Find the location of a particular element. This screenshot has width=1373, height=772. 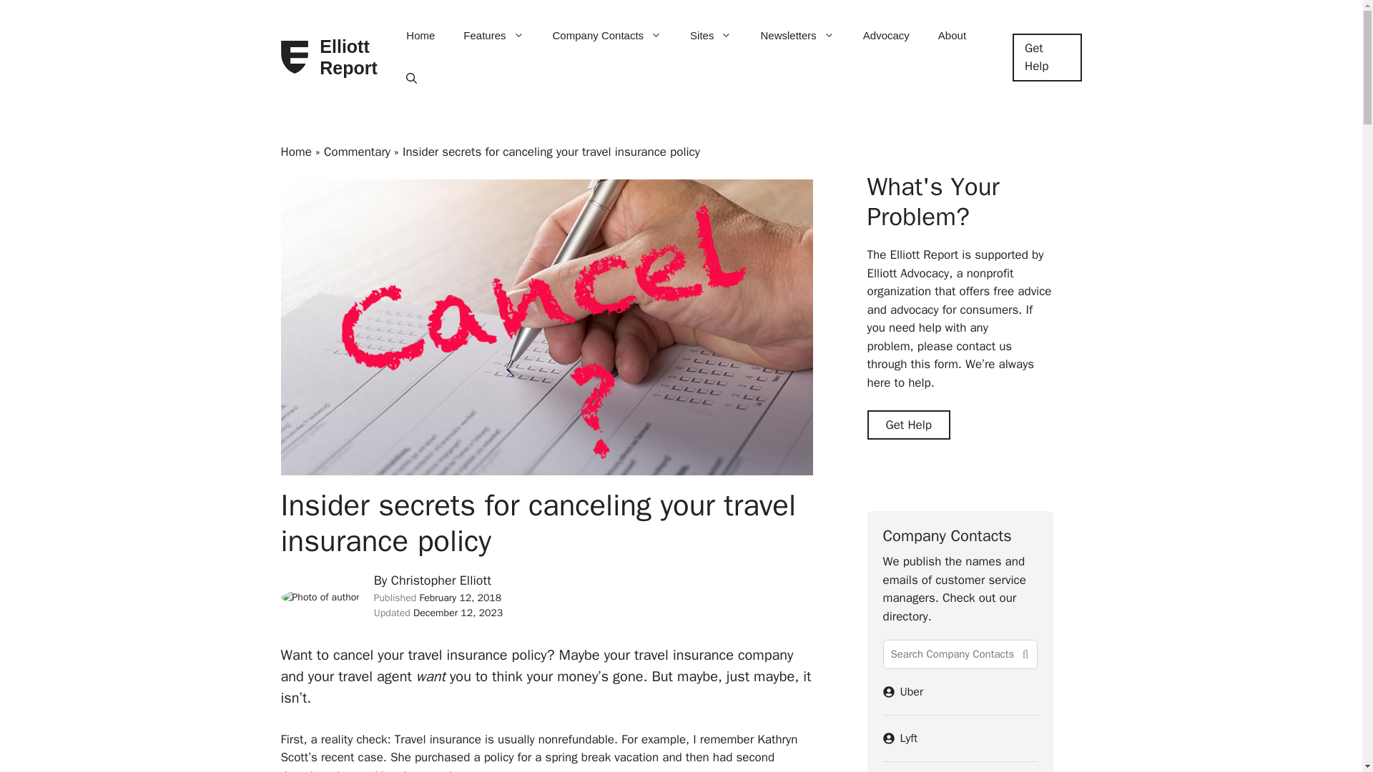

Company Contacts is located at coordinates (607, 36).